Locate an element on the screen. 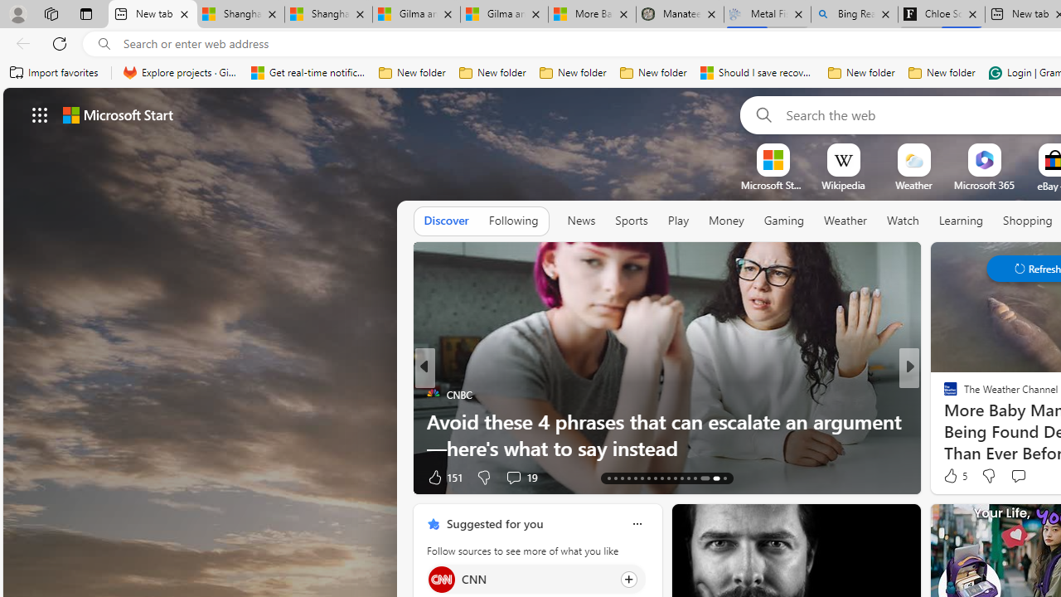 This screenshot has height=597, width=1061. View comments 42 Comment is located at coordinates (9, 478).